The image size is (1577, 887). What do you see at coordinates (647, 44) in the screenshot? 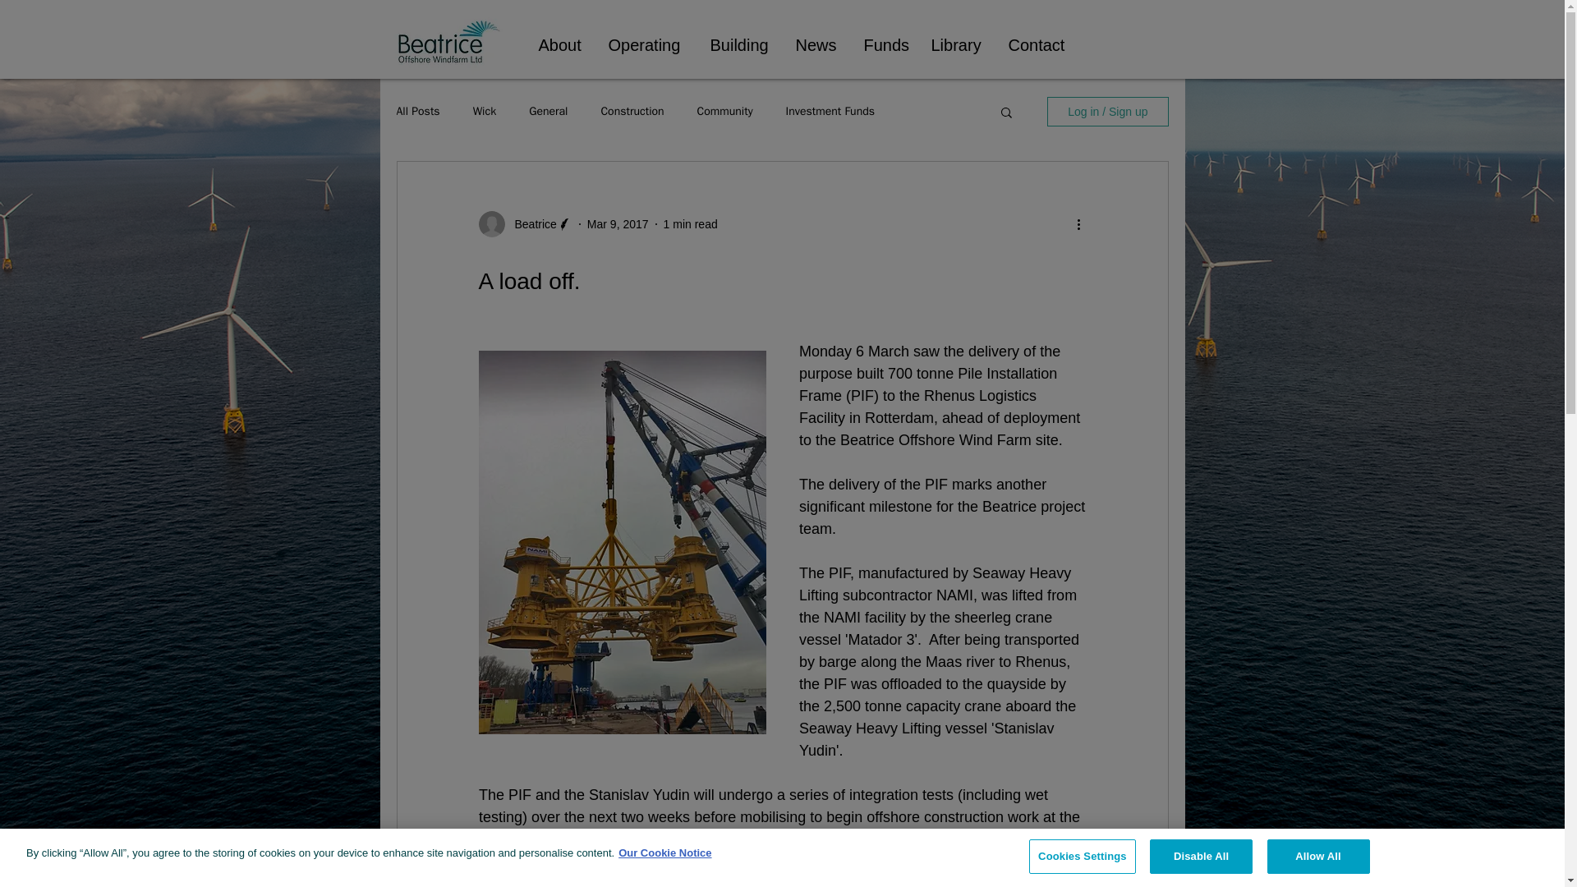
I see `Operating` at bounding box center [647, 44].